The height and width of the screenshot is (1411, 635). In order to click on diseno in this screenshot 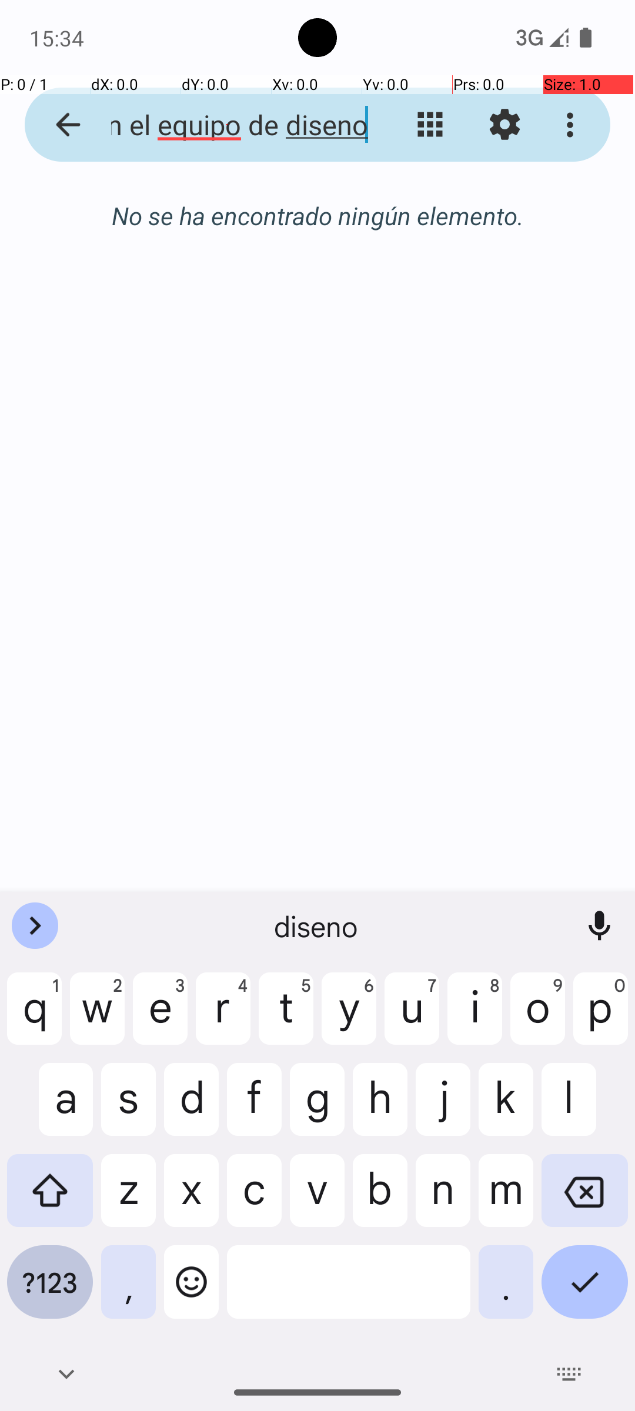, I will do `click(317, 926)`.